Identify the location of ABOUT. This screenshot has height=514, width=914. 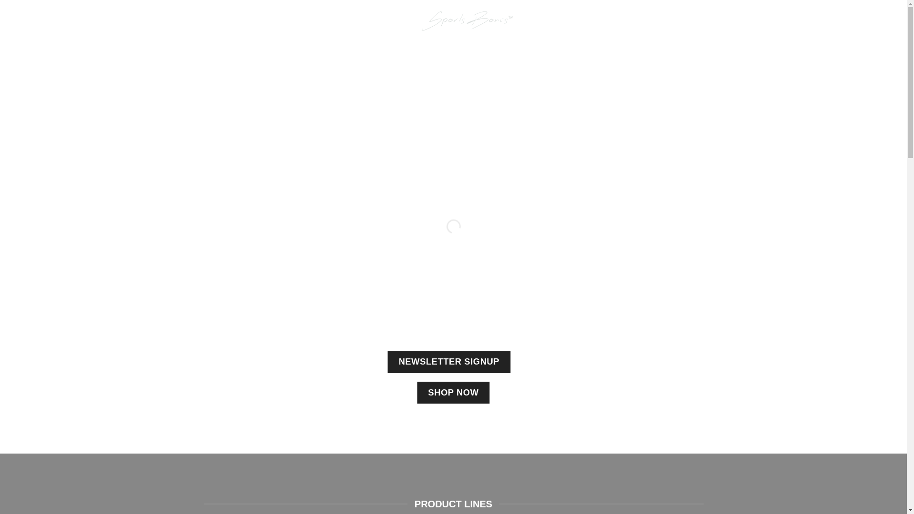
(34, 20).